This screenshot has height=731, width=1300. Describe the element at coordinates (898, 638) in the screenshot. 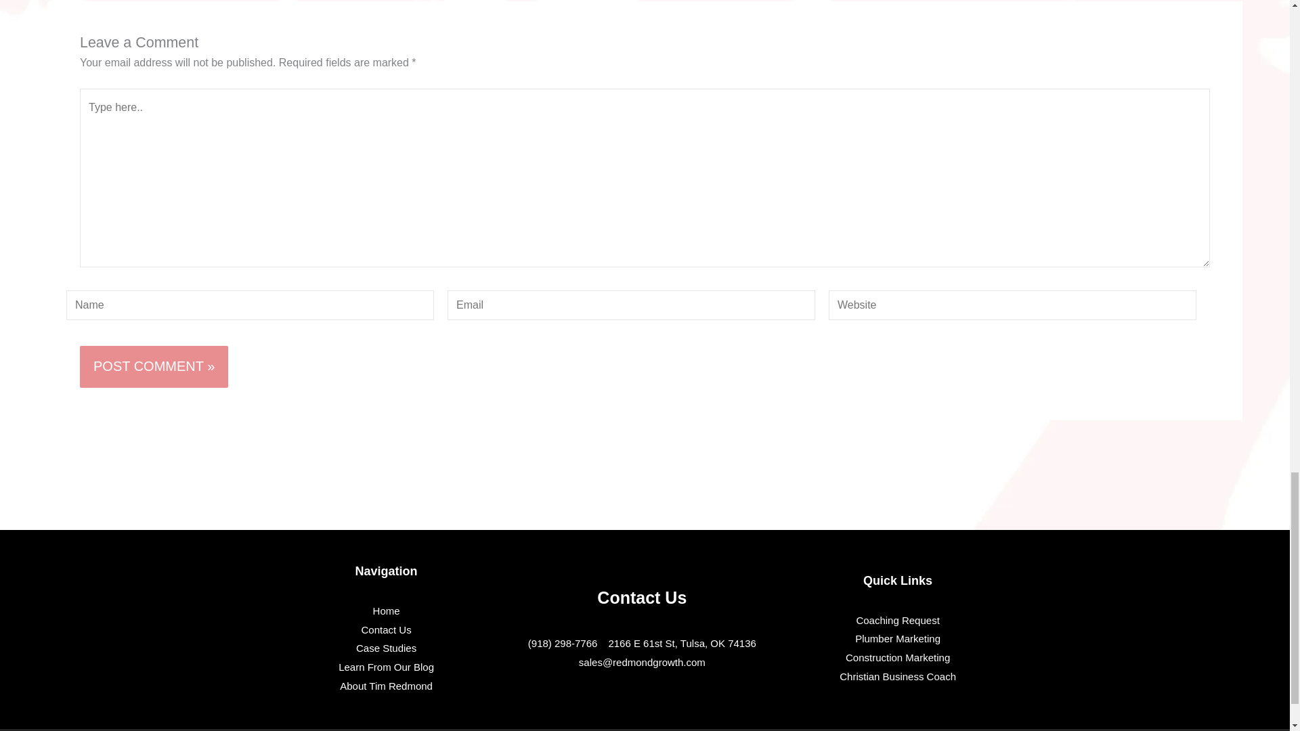

I see `Plumber Marketing` at that location.